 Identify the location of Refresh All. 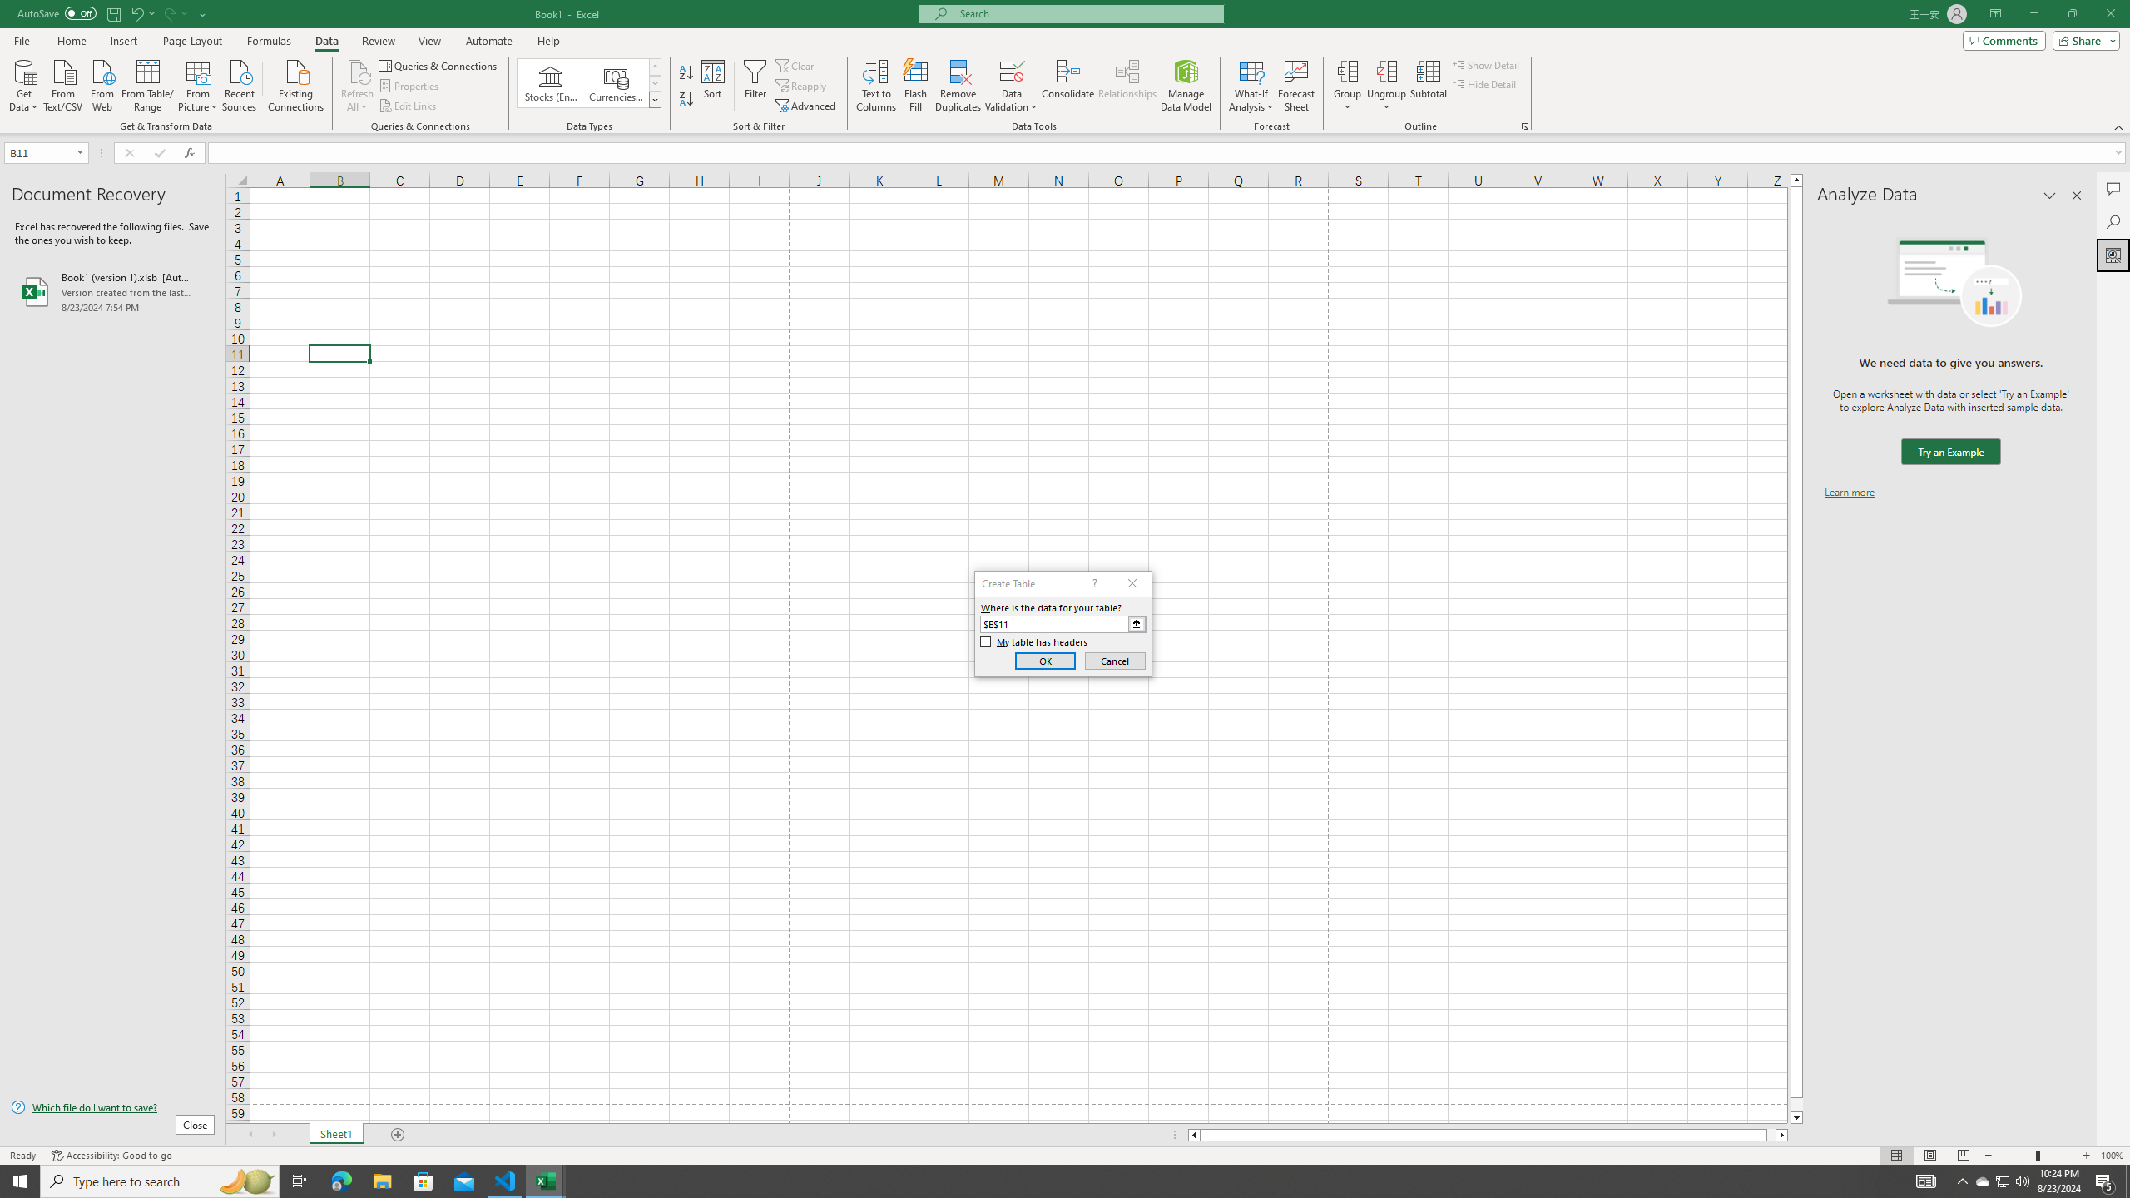
(358, 86).